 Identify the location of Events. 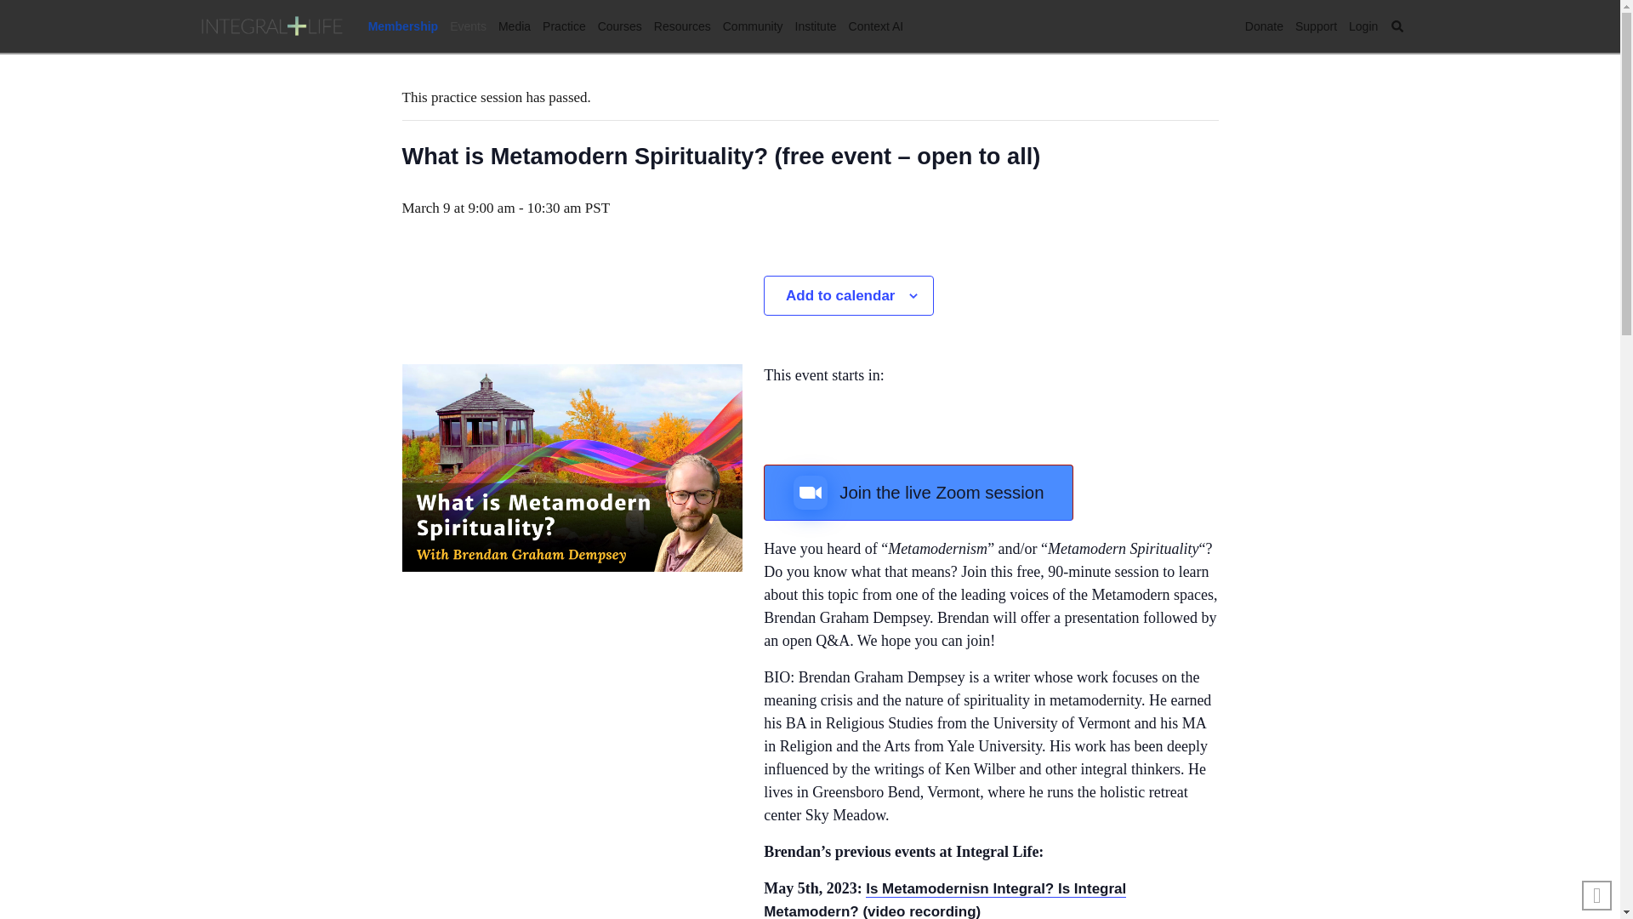
(468, 26).